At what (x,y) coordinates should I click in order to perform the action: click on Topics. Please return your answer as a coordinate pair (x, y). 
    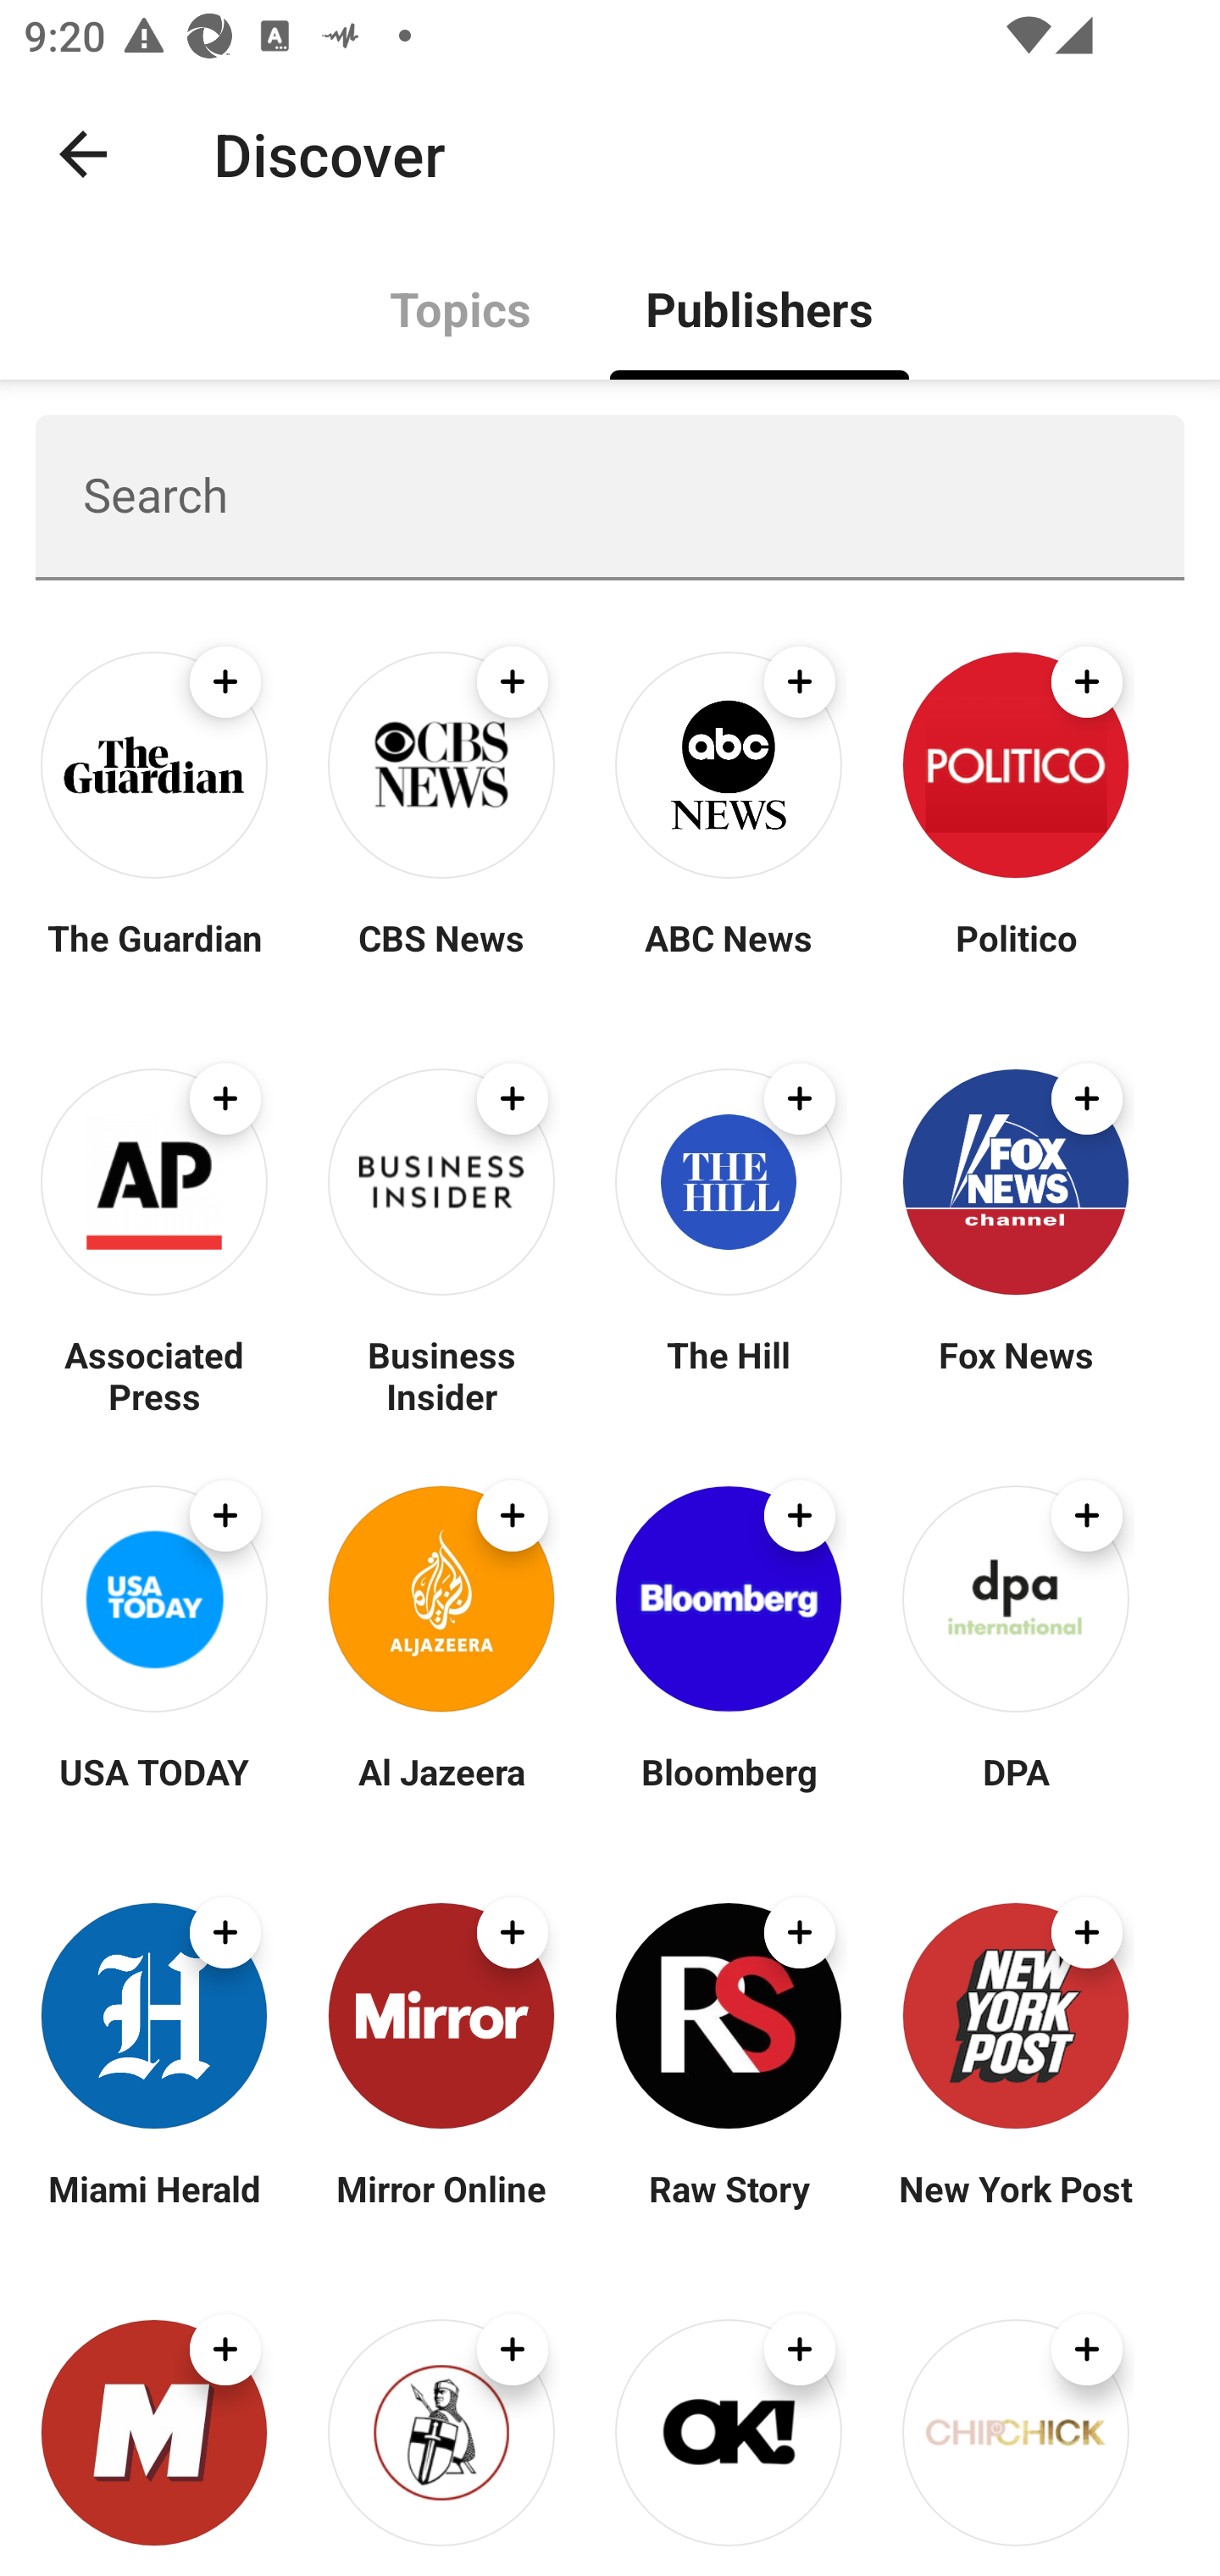
    Looking at the image, I should click on (461, 307).